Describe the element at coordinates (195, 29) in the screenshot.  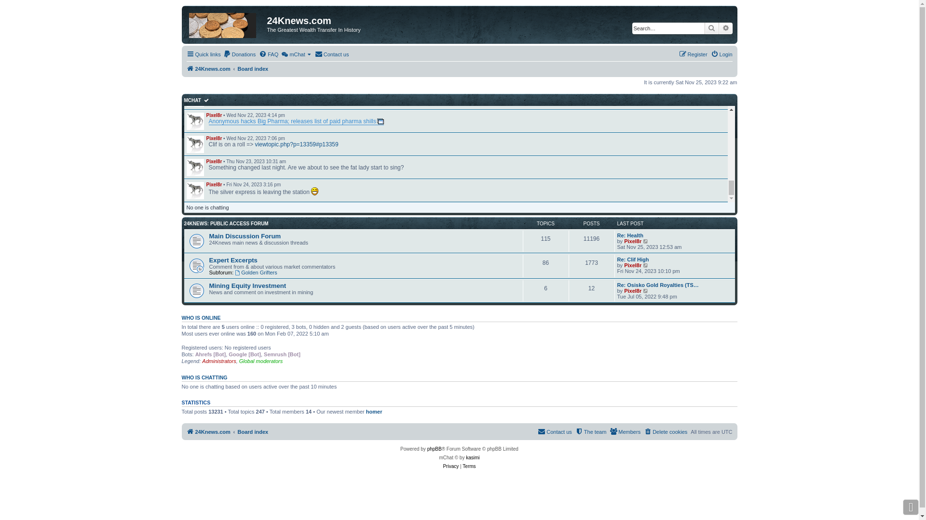
I see `Profile` at that location.